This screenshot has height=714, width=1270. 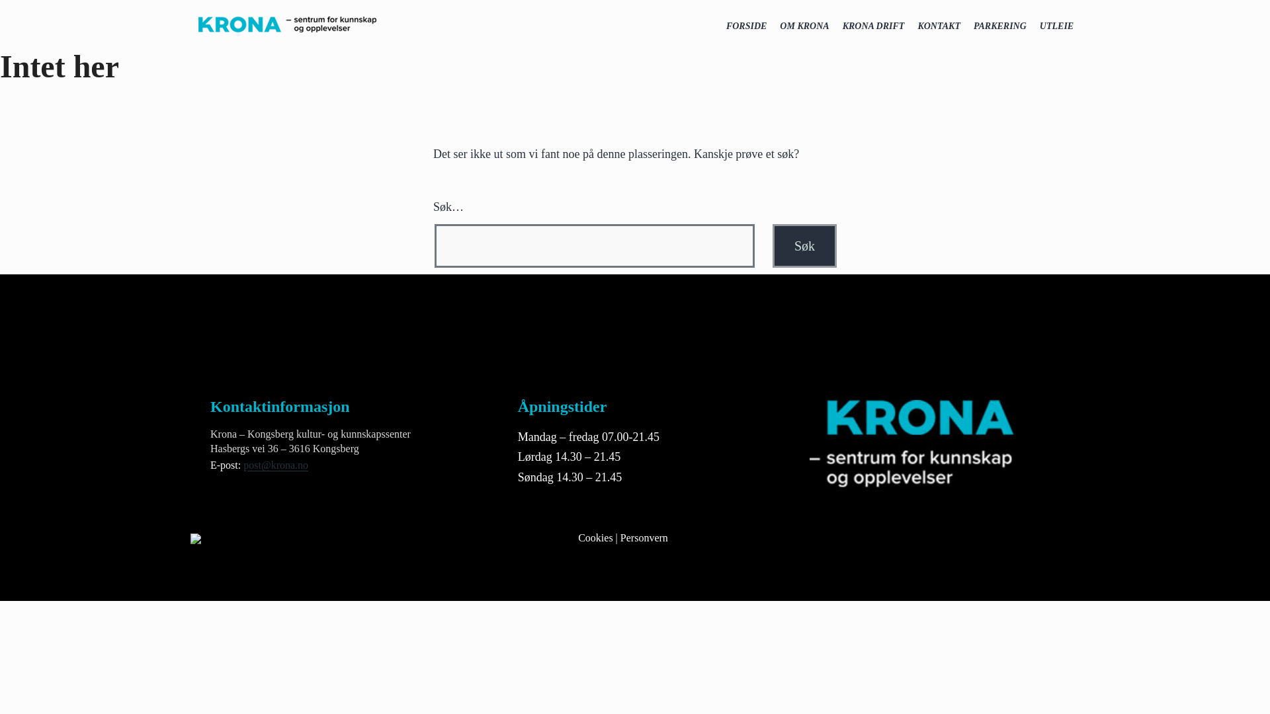 I want to click on KONTAKT, so click(x=938, y=26).